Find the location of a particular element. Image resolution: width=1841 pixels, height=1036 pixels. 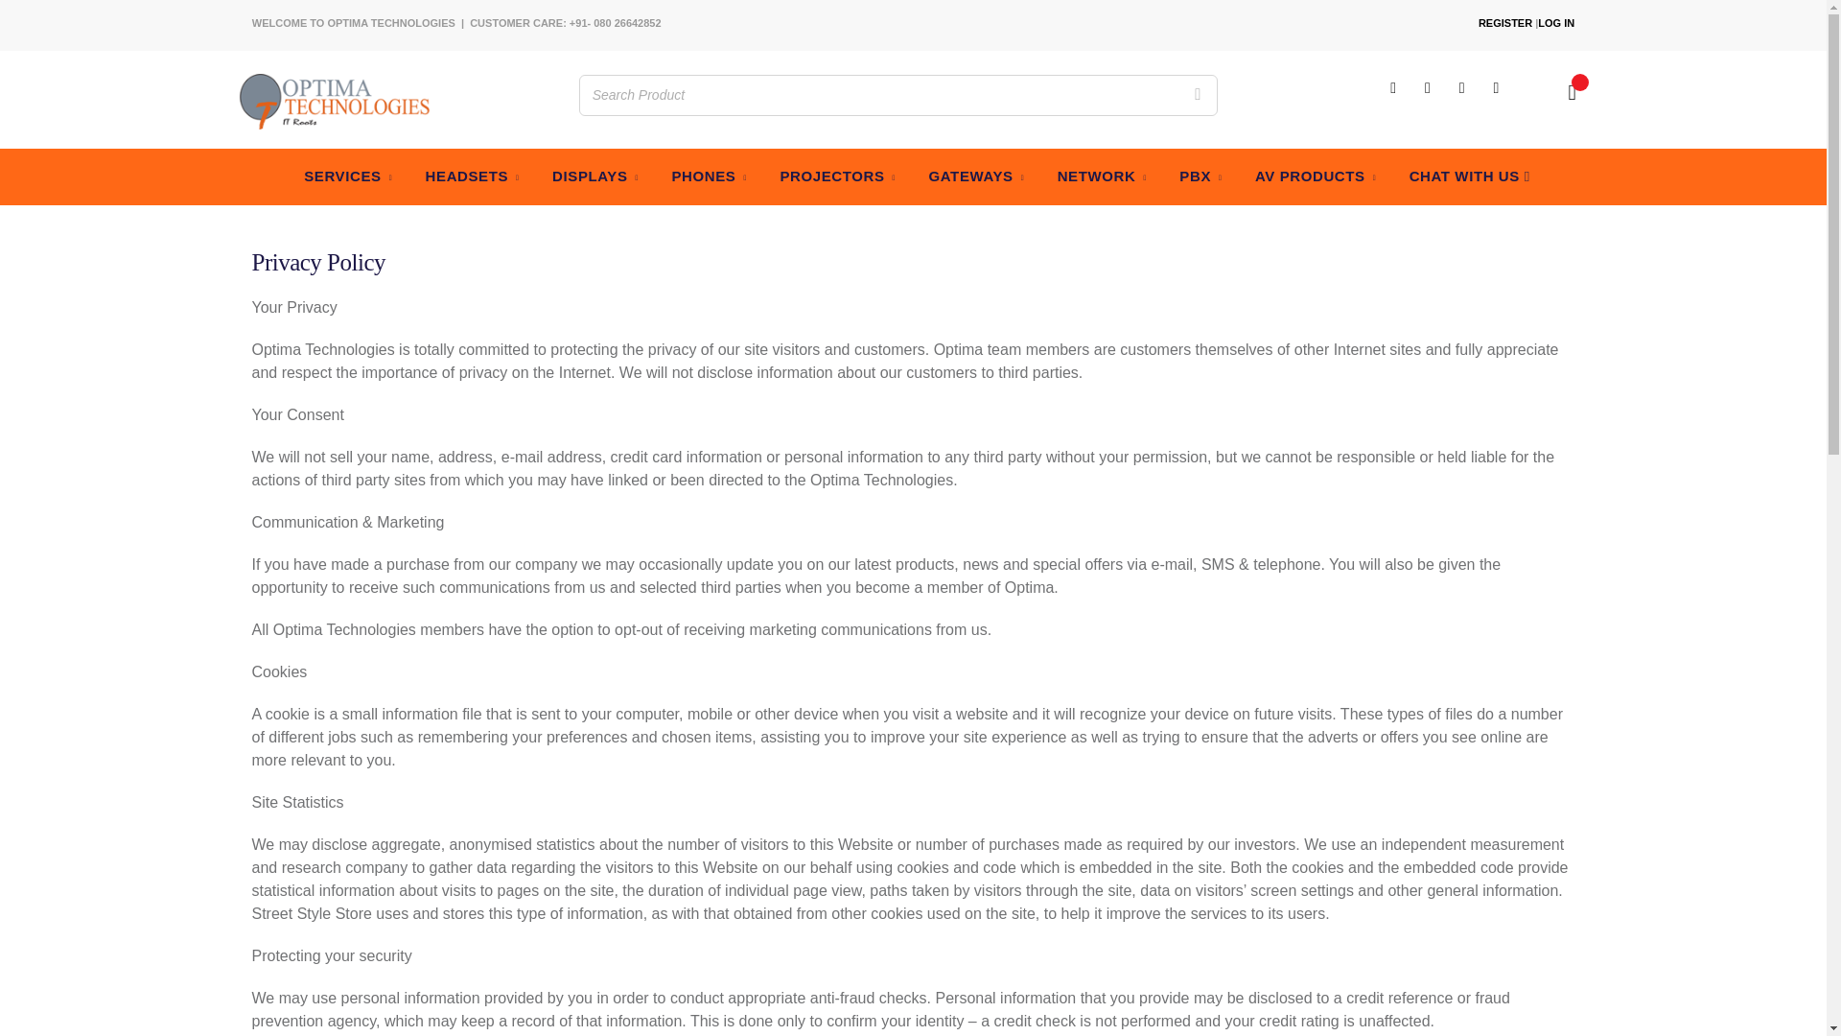

DISPLAYS is located at coordinates (595, 177).